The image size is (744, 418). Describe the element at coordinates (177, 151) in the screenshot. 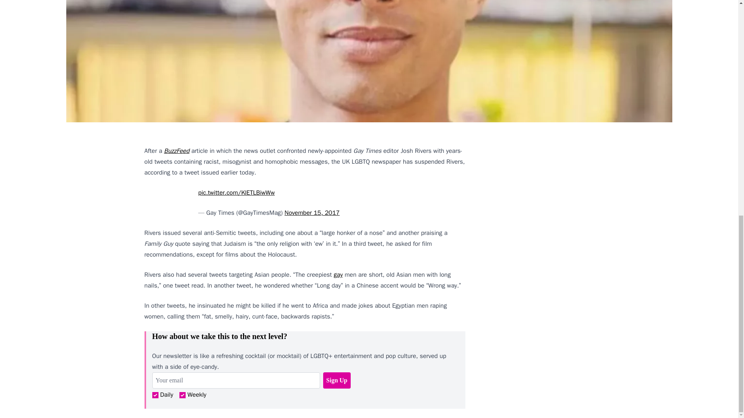

I see `BuzzFeed` at that location.